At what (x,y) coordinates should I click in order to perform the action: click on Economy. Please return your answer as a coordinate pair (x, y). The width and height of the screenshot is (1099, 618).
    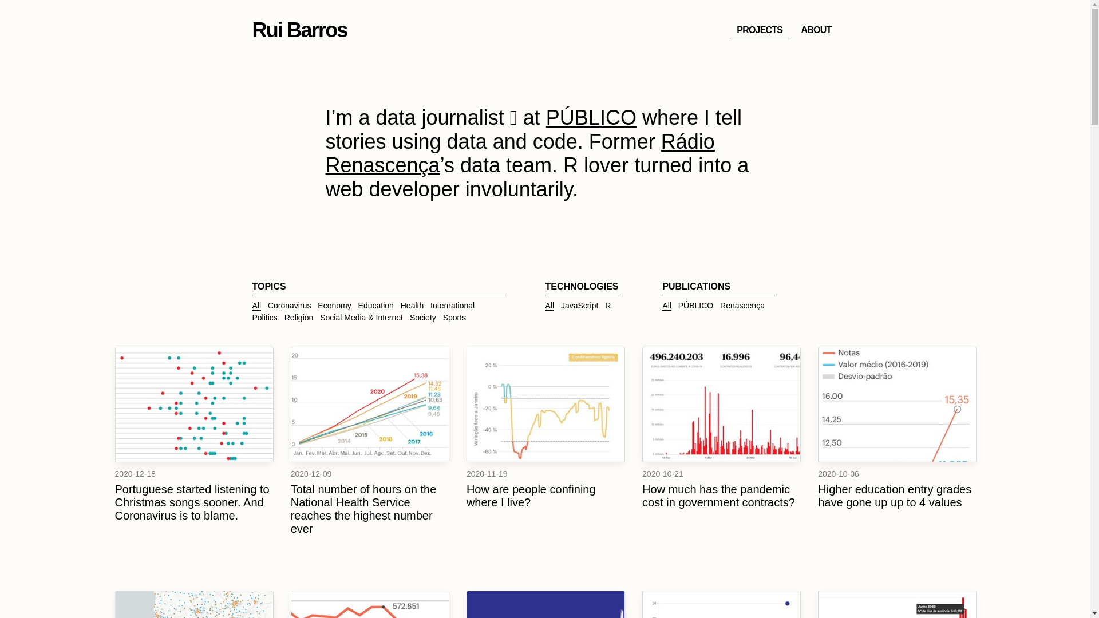
    Looking at the image, I should click on (334, 306).